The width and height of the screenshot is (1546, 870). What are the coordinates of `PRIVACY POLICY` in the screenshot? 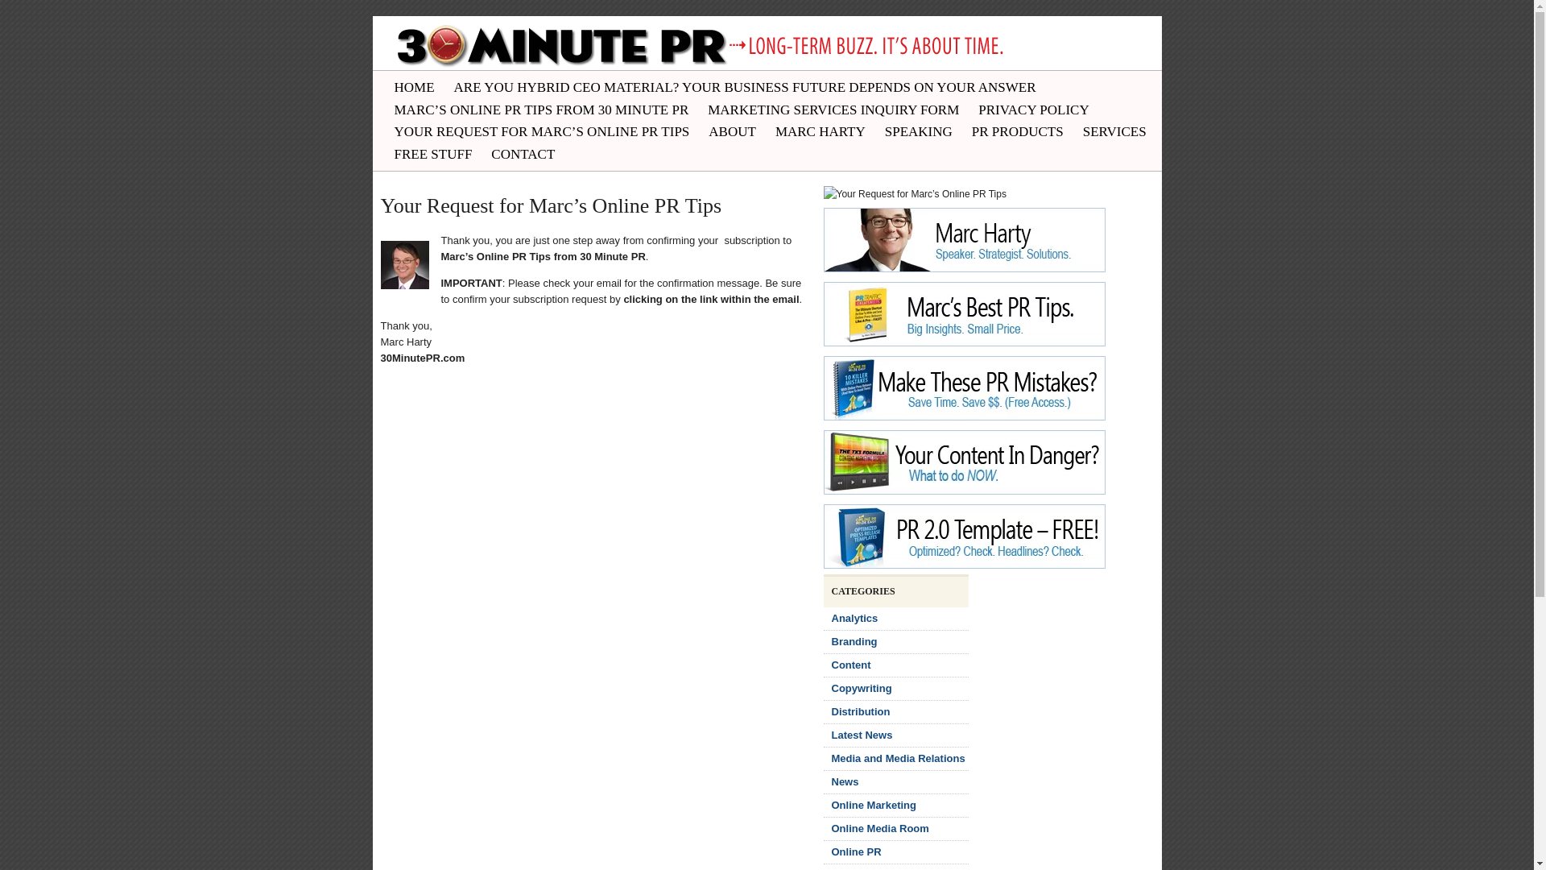 It's located at (1034, 110).